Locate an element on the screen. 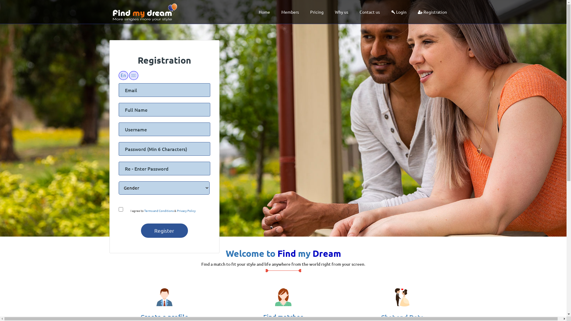 The image size is (571, 321). Terms and Conditions is located at coordinates (159, 210).